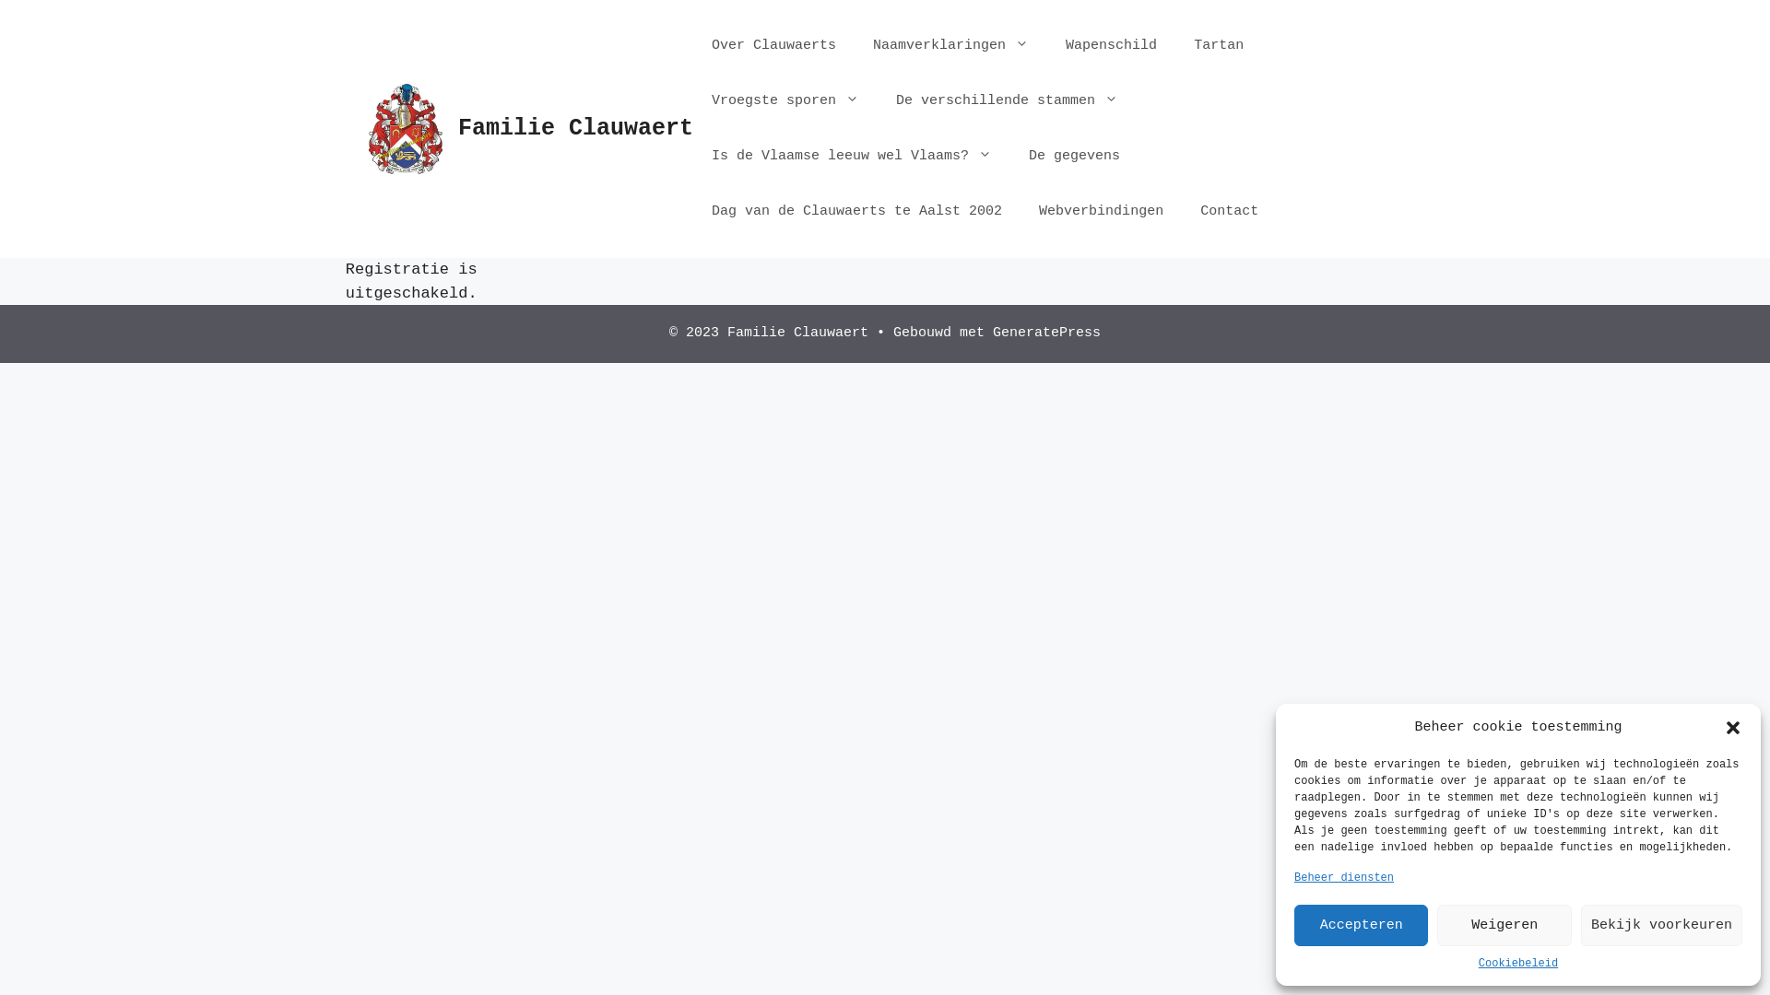 Image resolution: width=1770 pixels, height=995 pixels. Describe the element at coordinates (1075, 157) in the screenshot. I see `De gegevens` at that location.